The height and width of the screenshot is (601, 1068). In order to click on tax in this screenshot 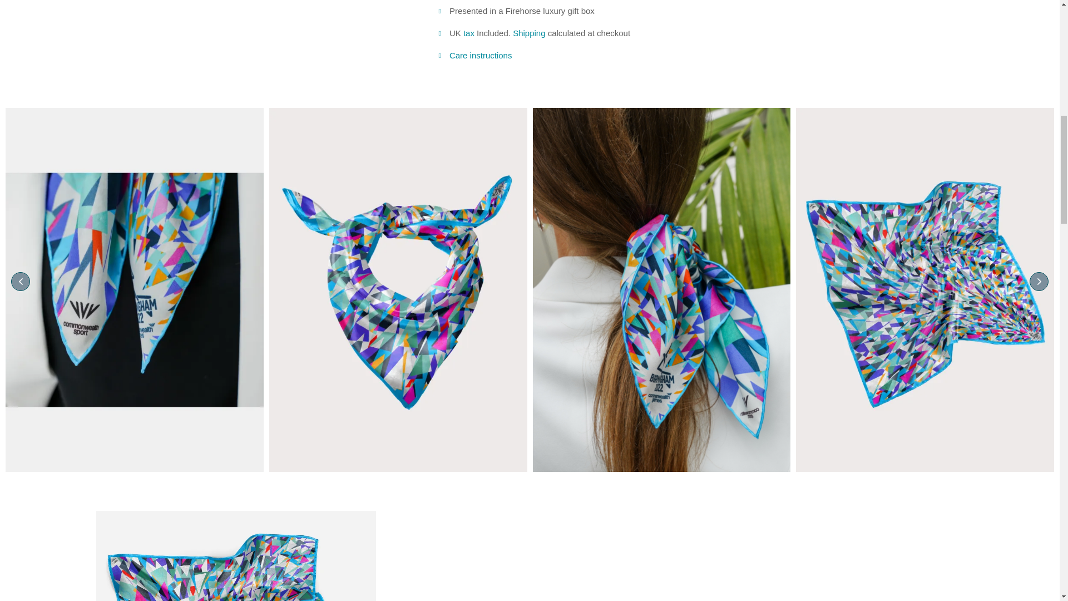, I will do `click(468, 33)`.